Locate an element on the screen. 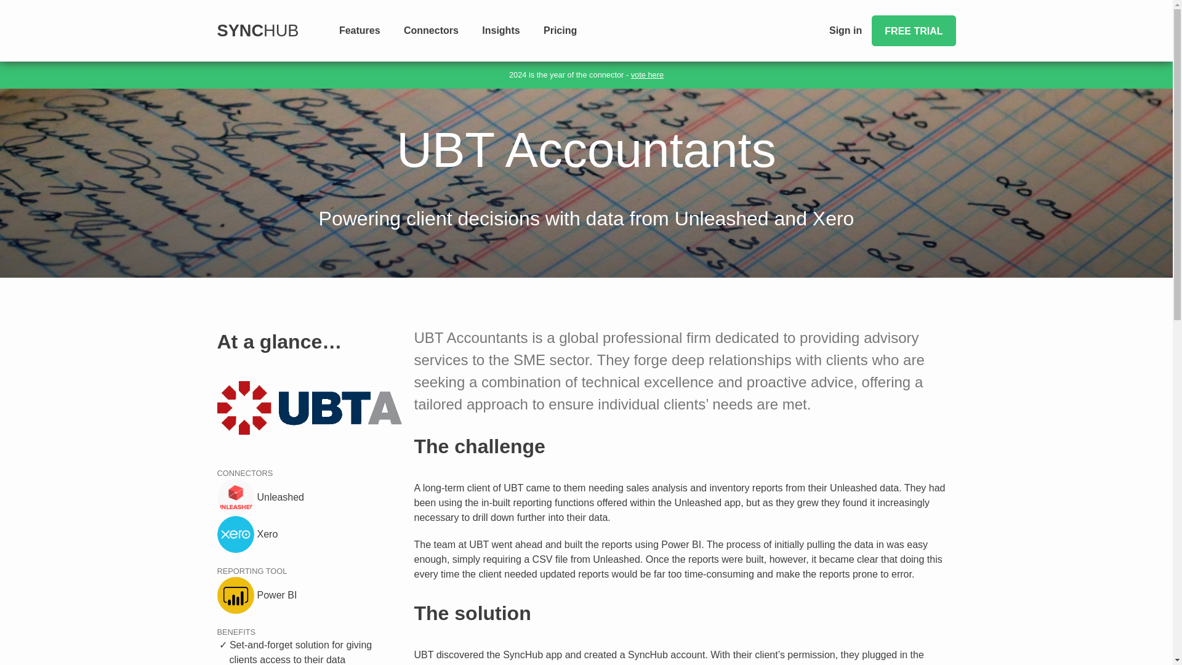  FREE TRIAL is located at coordinates (914, 30).